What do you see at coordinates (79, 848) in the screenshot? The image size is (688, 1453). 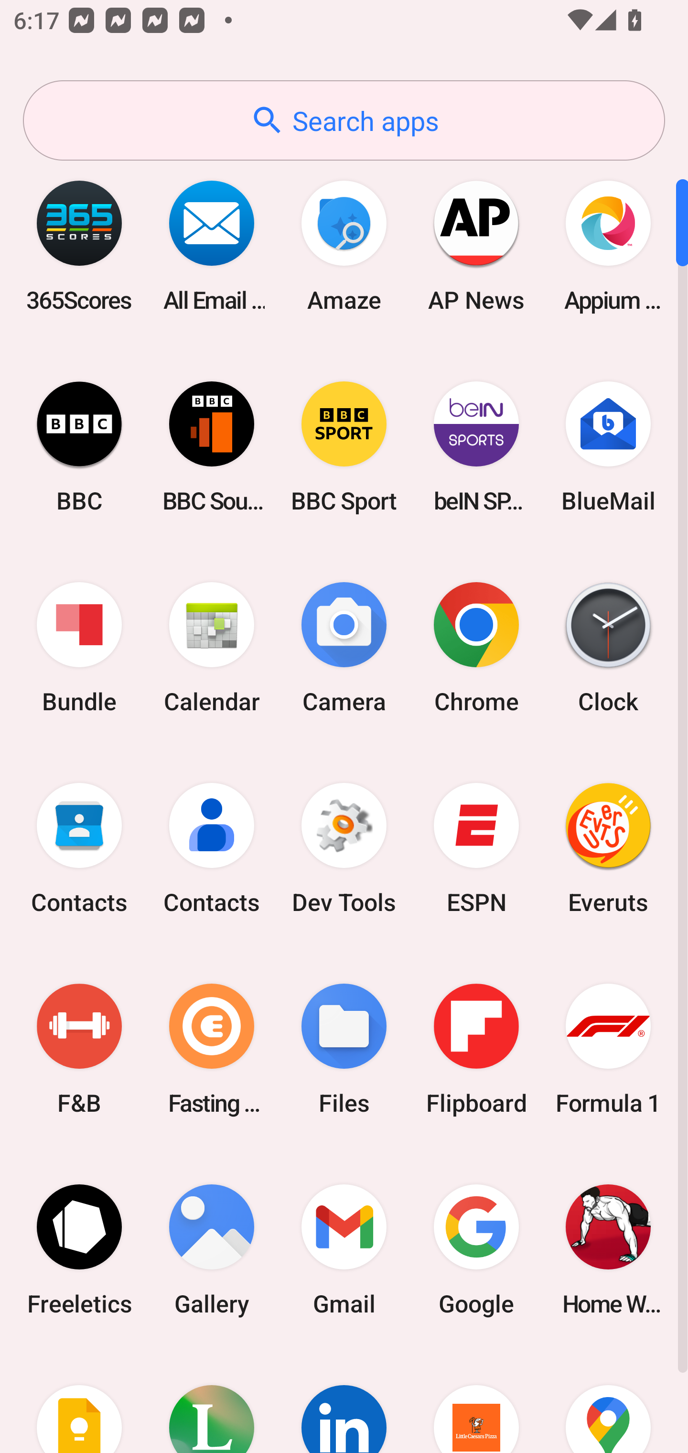 I see `Contacts` at bounding box center [79, 848].